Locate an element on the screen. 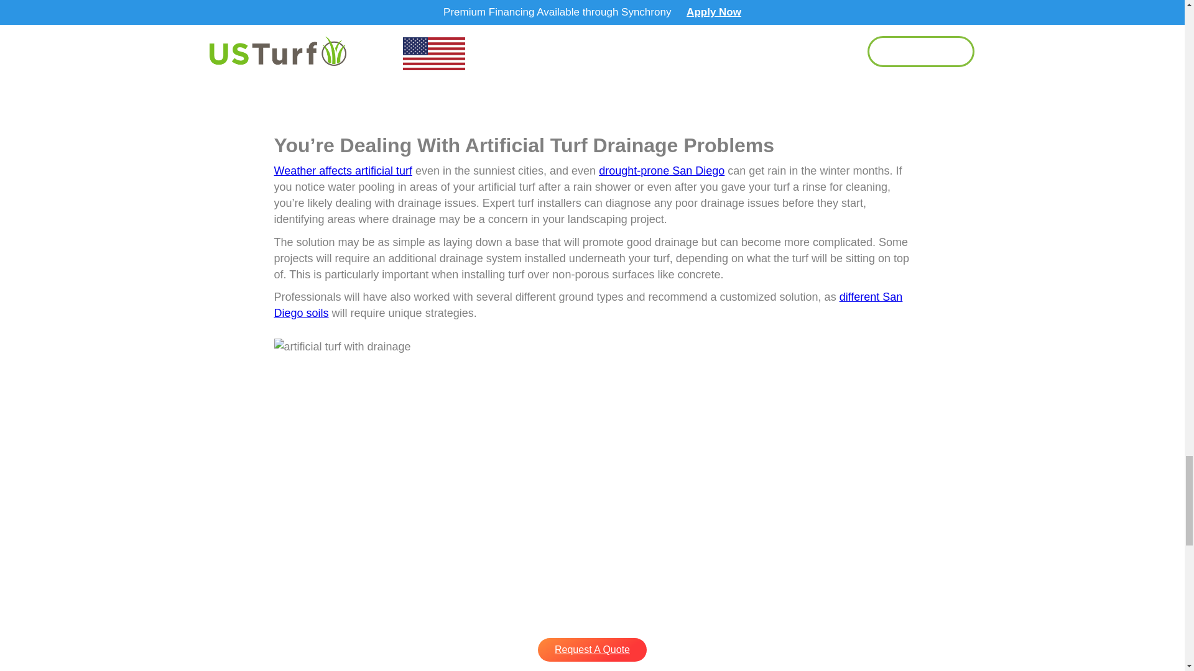 The width and height of the screenshot is (1194, 671). Weather affects artificial turf is located at coordinates (342, 170).